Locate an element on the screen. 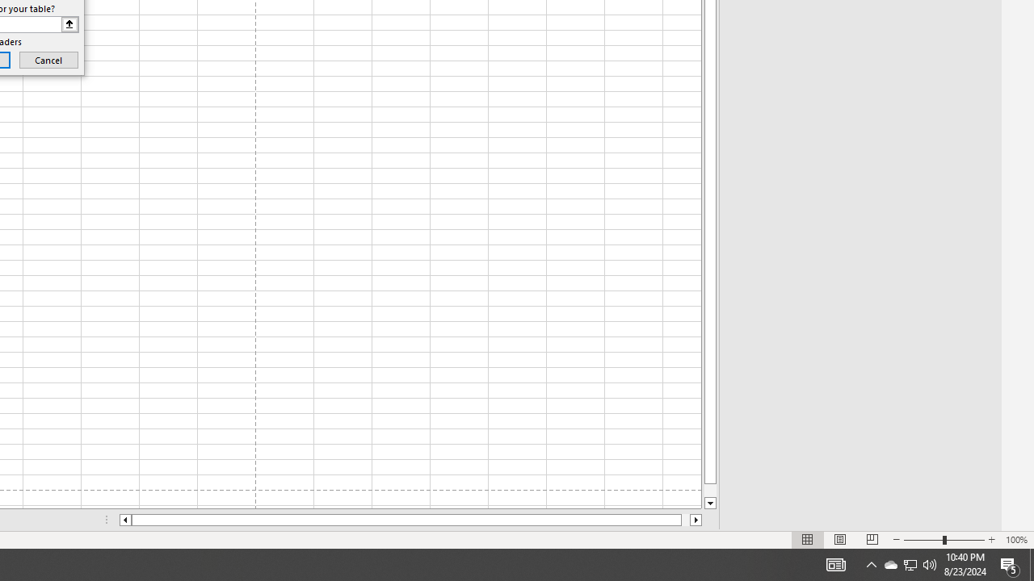 Image resolution: width=1034 pixels, height=581 pixels. Page Break Preview is located at coordinates (872, 539).